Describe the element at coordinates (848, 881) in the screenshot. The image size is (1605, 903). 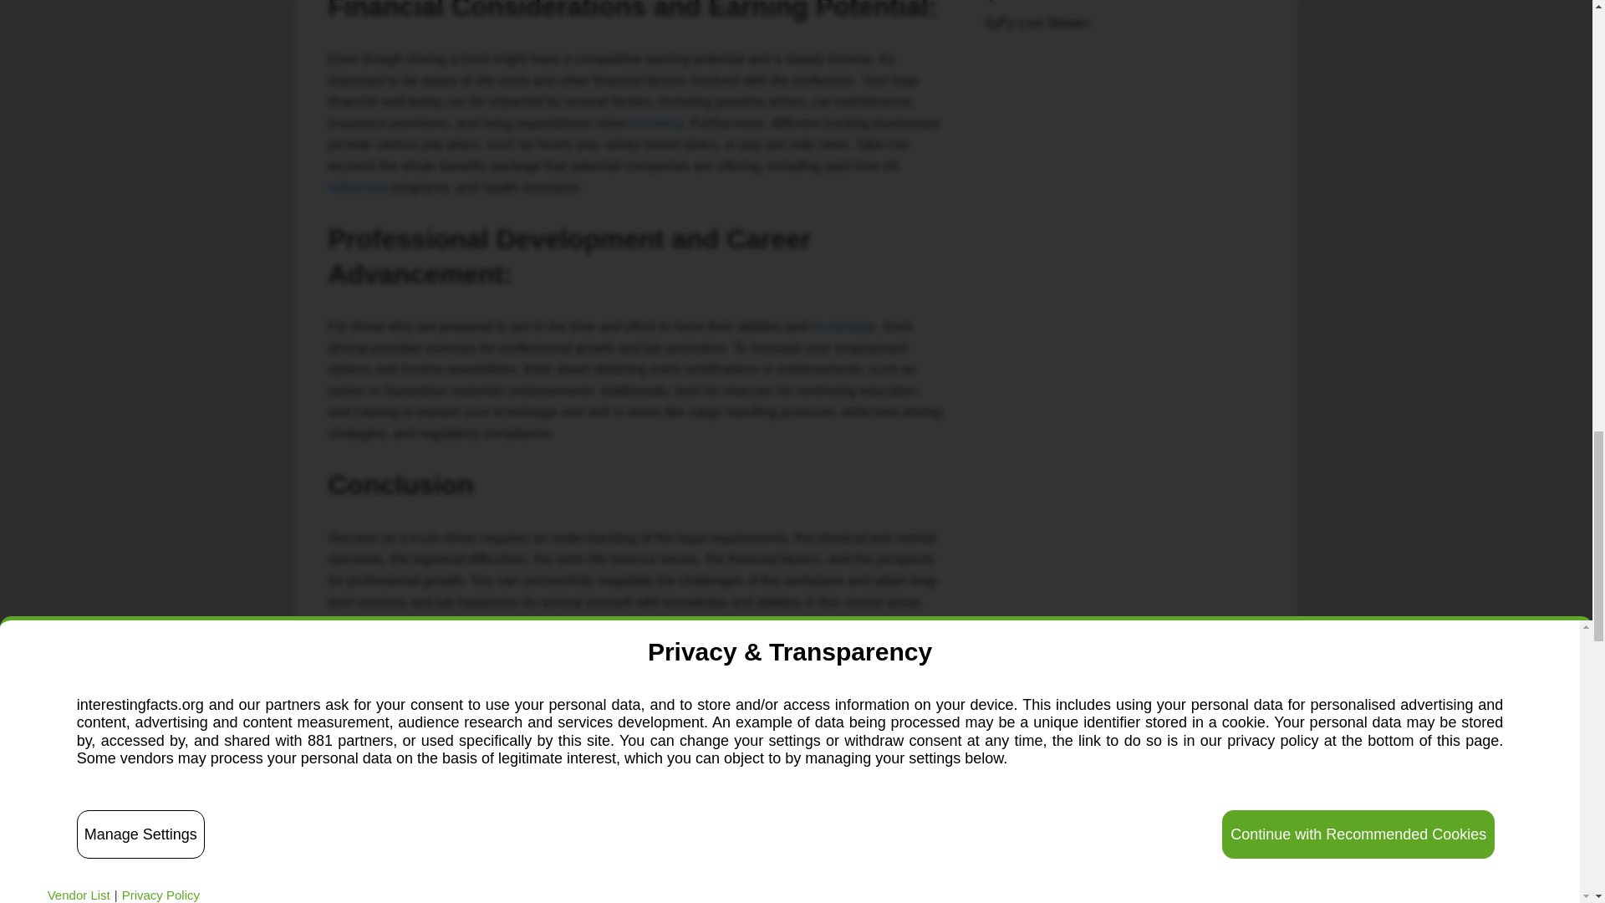
I see `Is It Better To Build or Buy a New Home?` at that location.